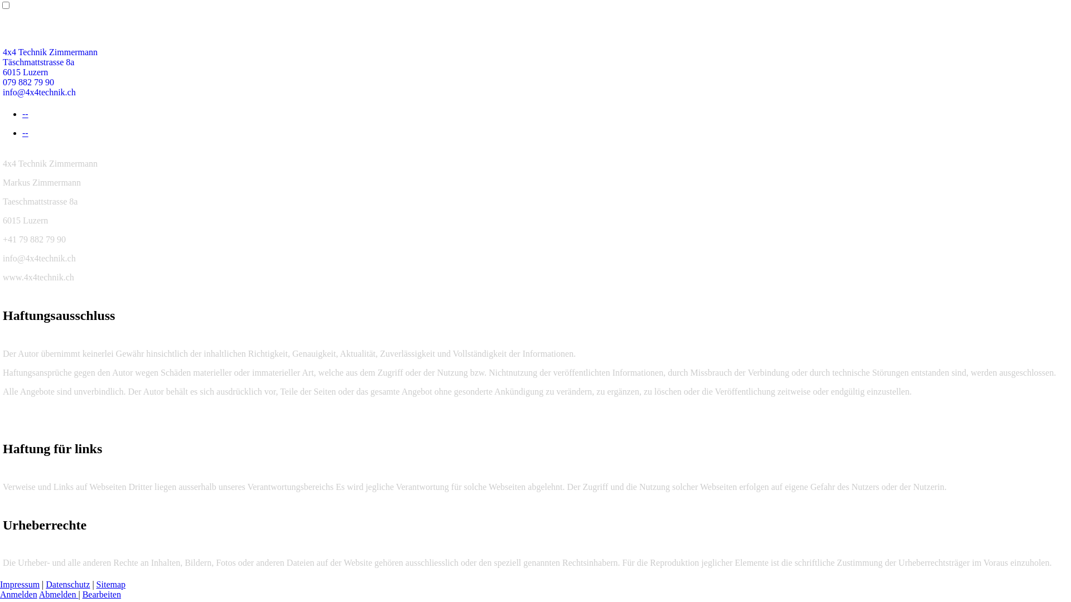  Describe the element at coordinates (111, 584) in the screenshot. I see `Sitemap` at that location.